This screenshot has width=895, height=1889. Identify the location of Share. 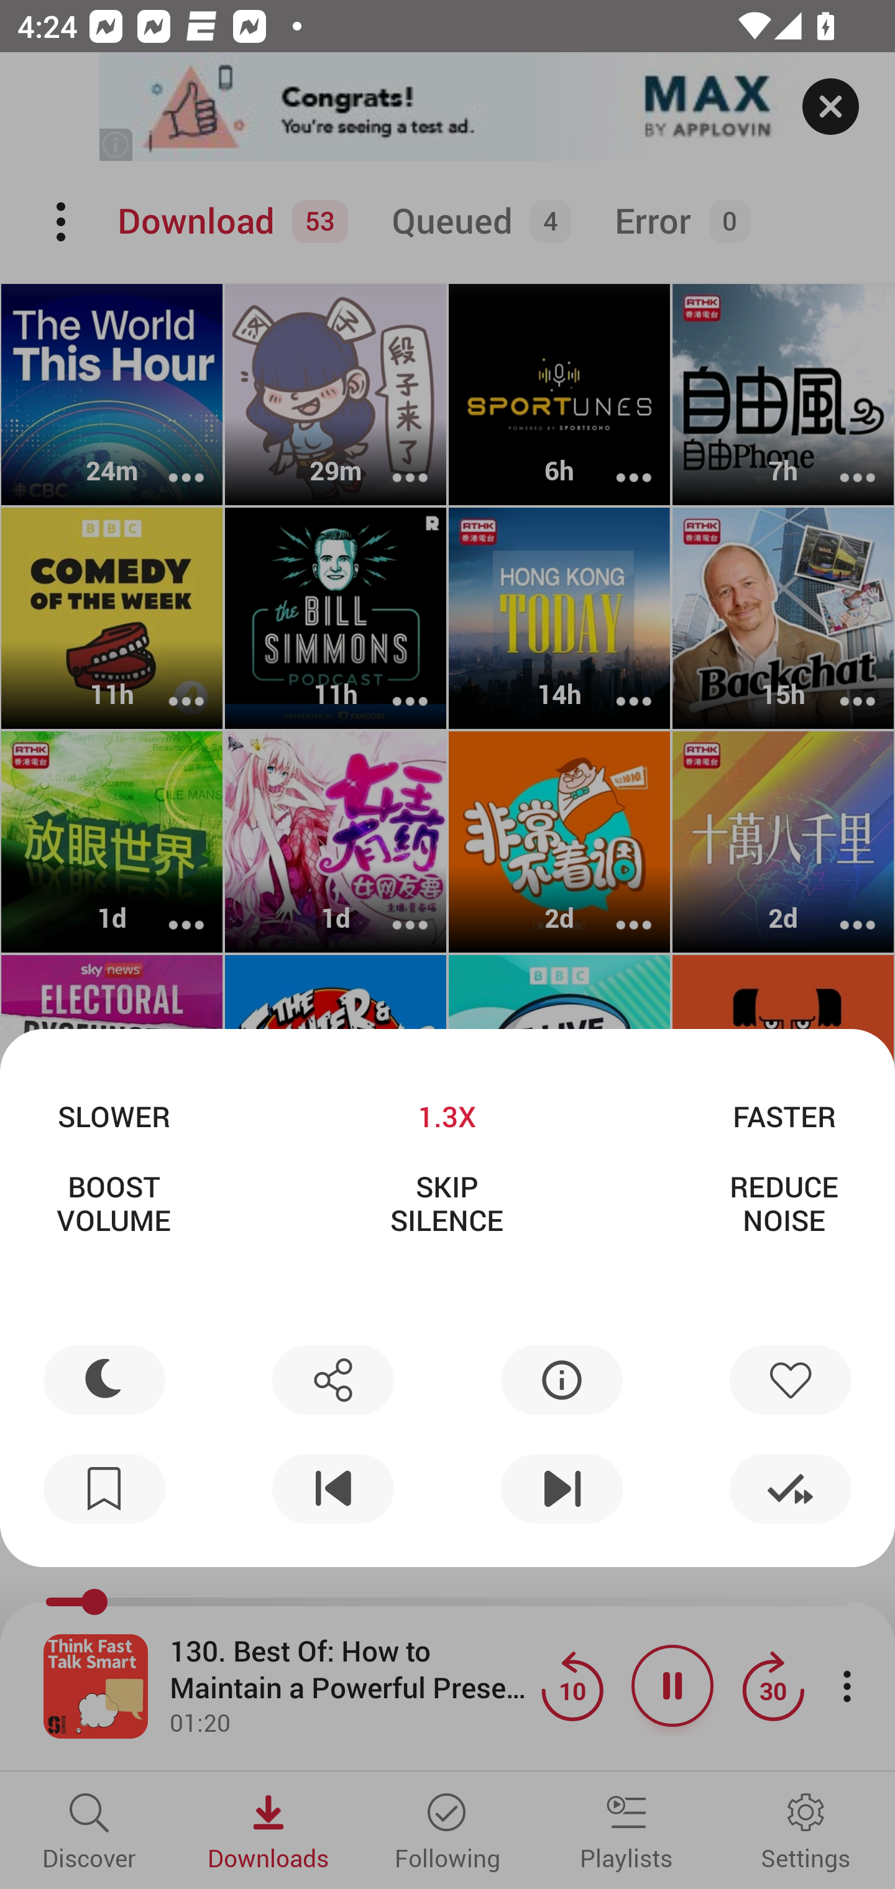
(333, 1379).